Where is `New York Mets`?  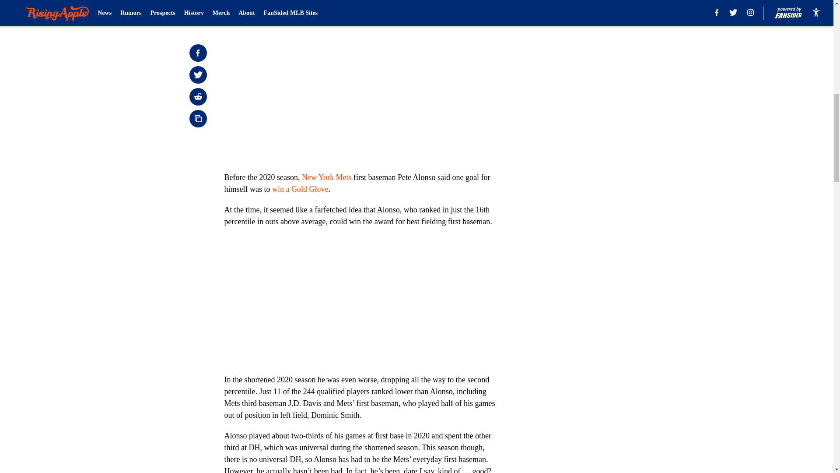
New York Mets is located at coordinates (326, 177).